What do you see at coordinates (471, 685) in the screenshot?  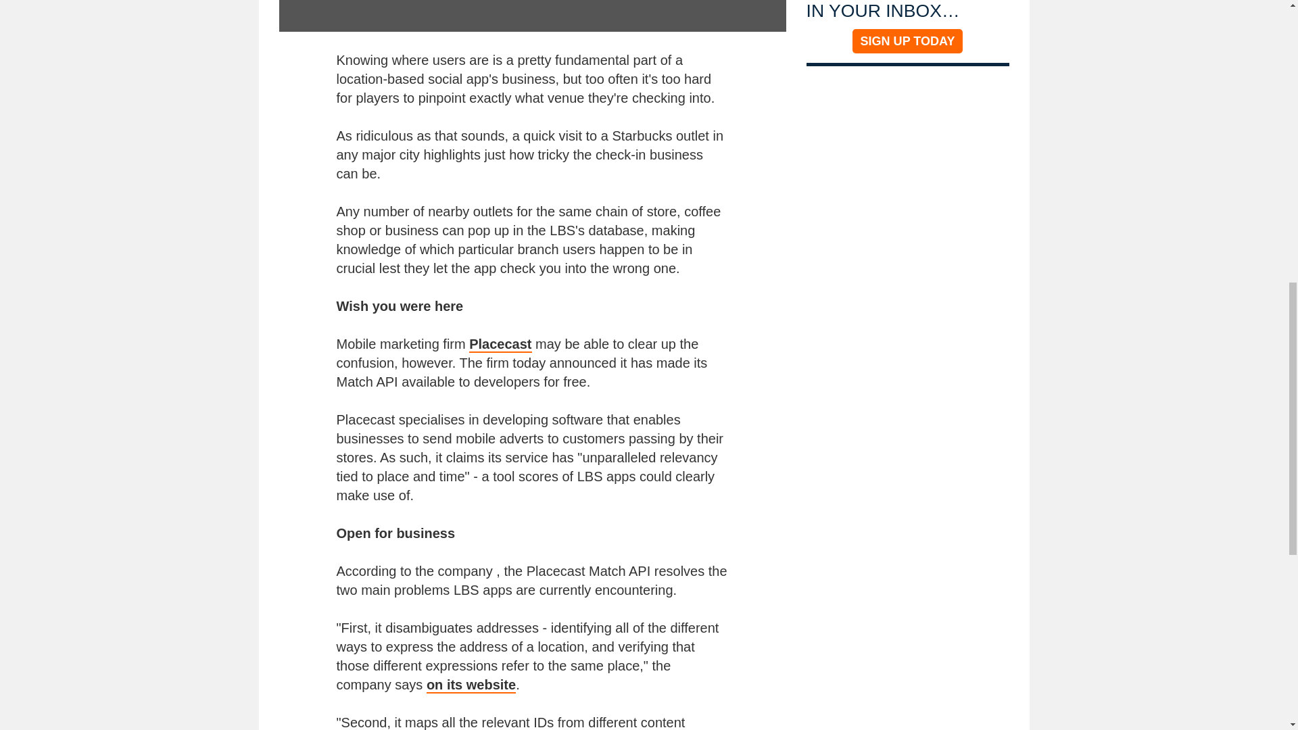 I see `on its website` at bounding box center [471, 685].